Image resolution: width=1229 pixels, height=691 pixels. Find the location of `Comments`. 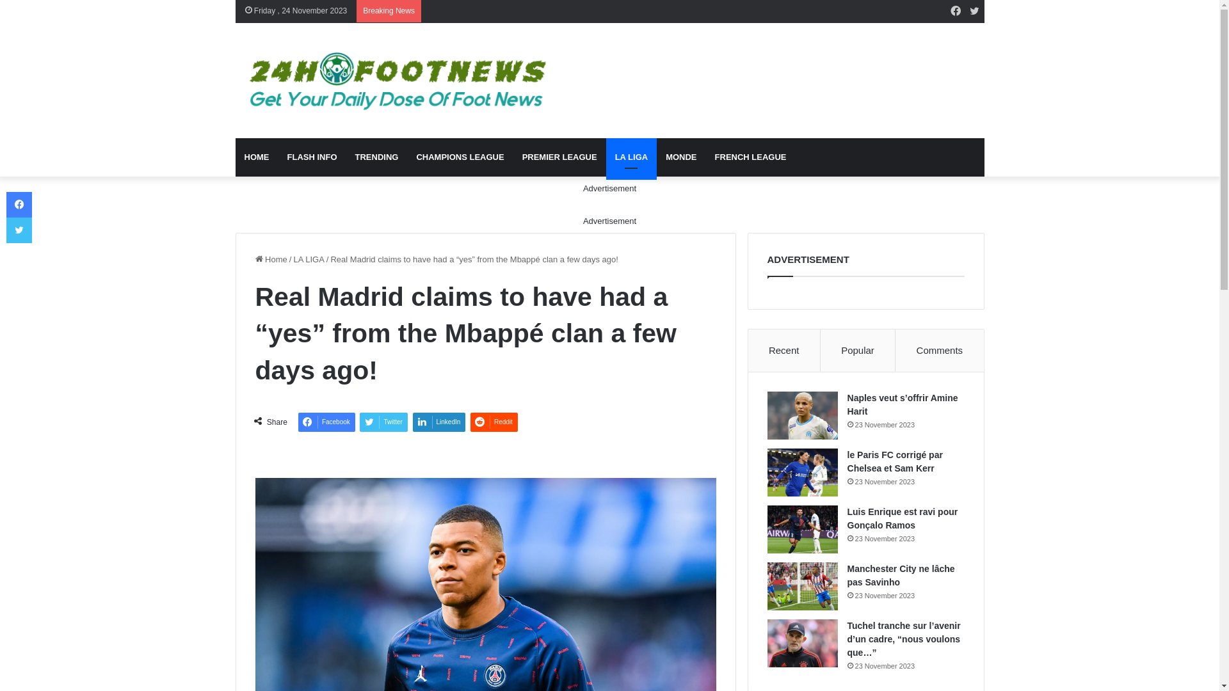

Comments is located at coordinates (940, 351).